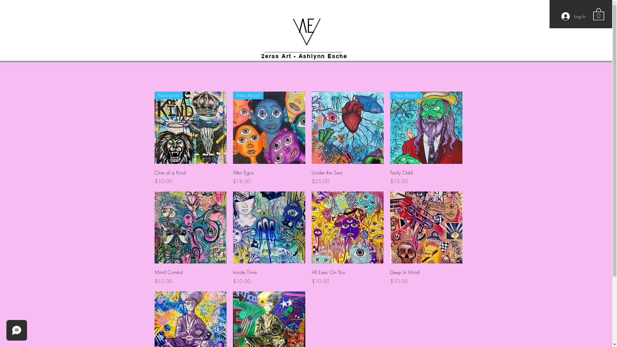  What do you see at coordinates (426, 177) in the screenshot?
I see `Fairly Odd
Price
$10.00` at bounding box center [426, 177].